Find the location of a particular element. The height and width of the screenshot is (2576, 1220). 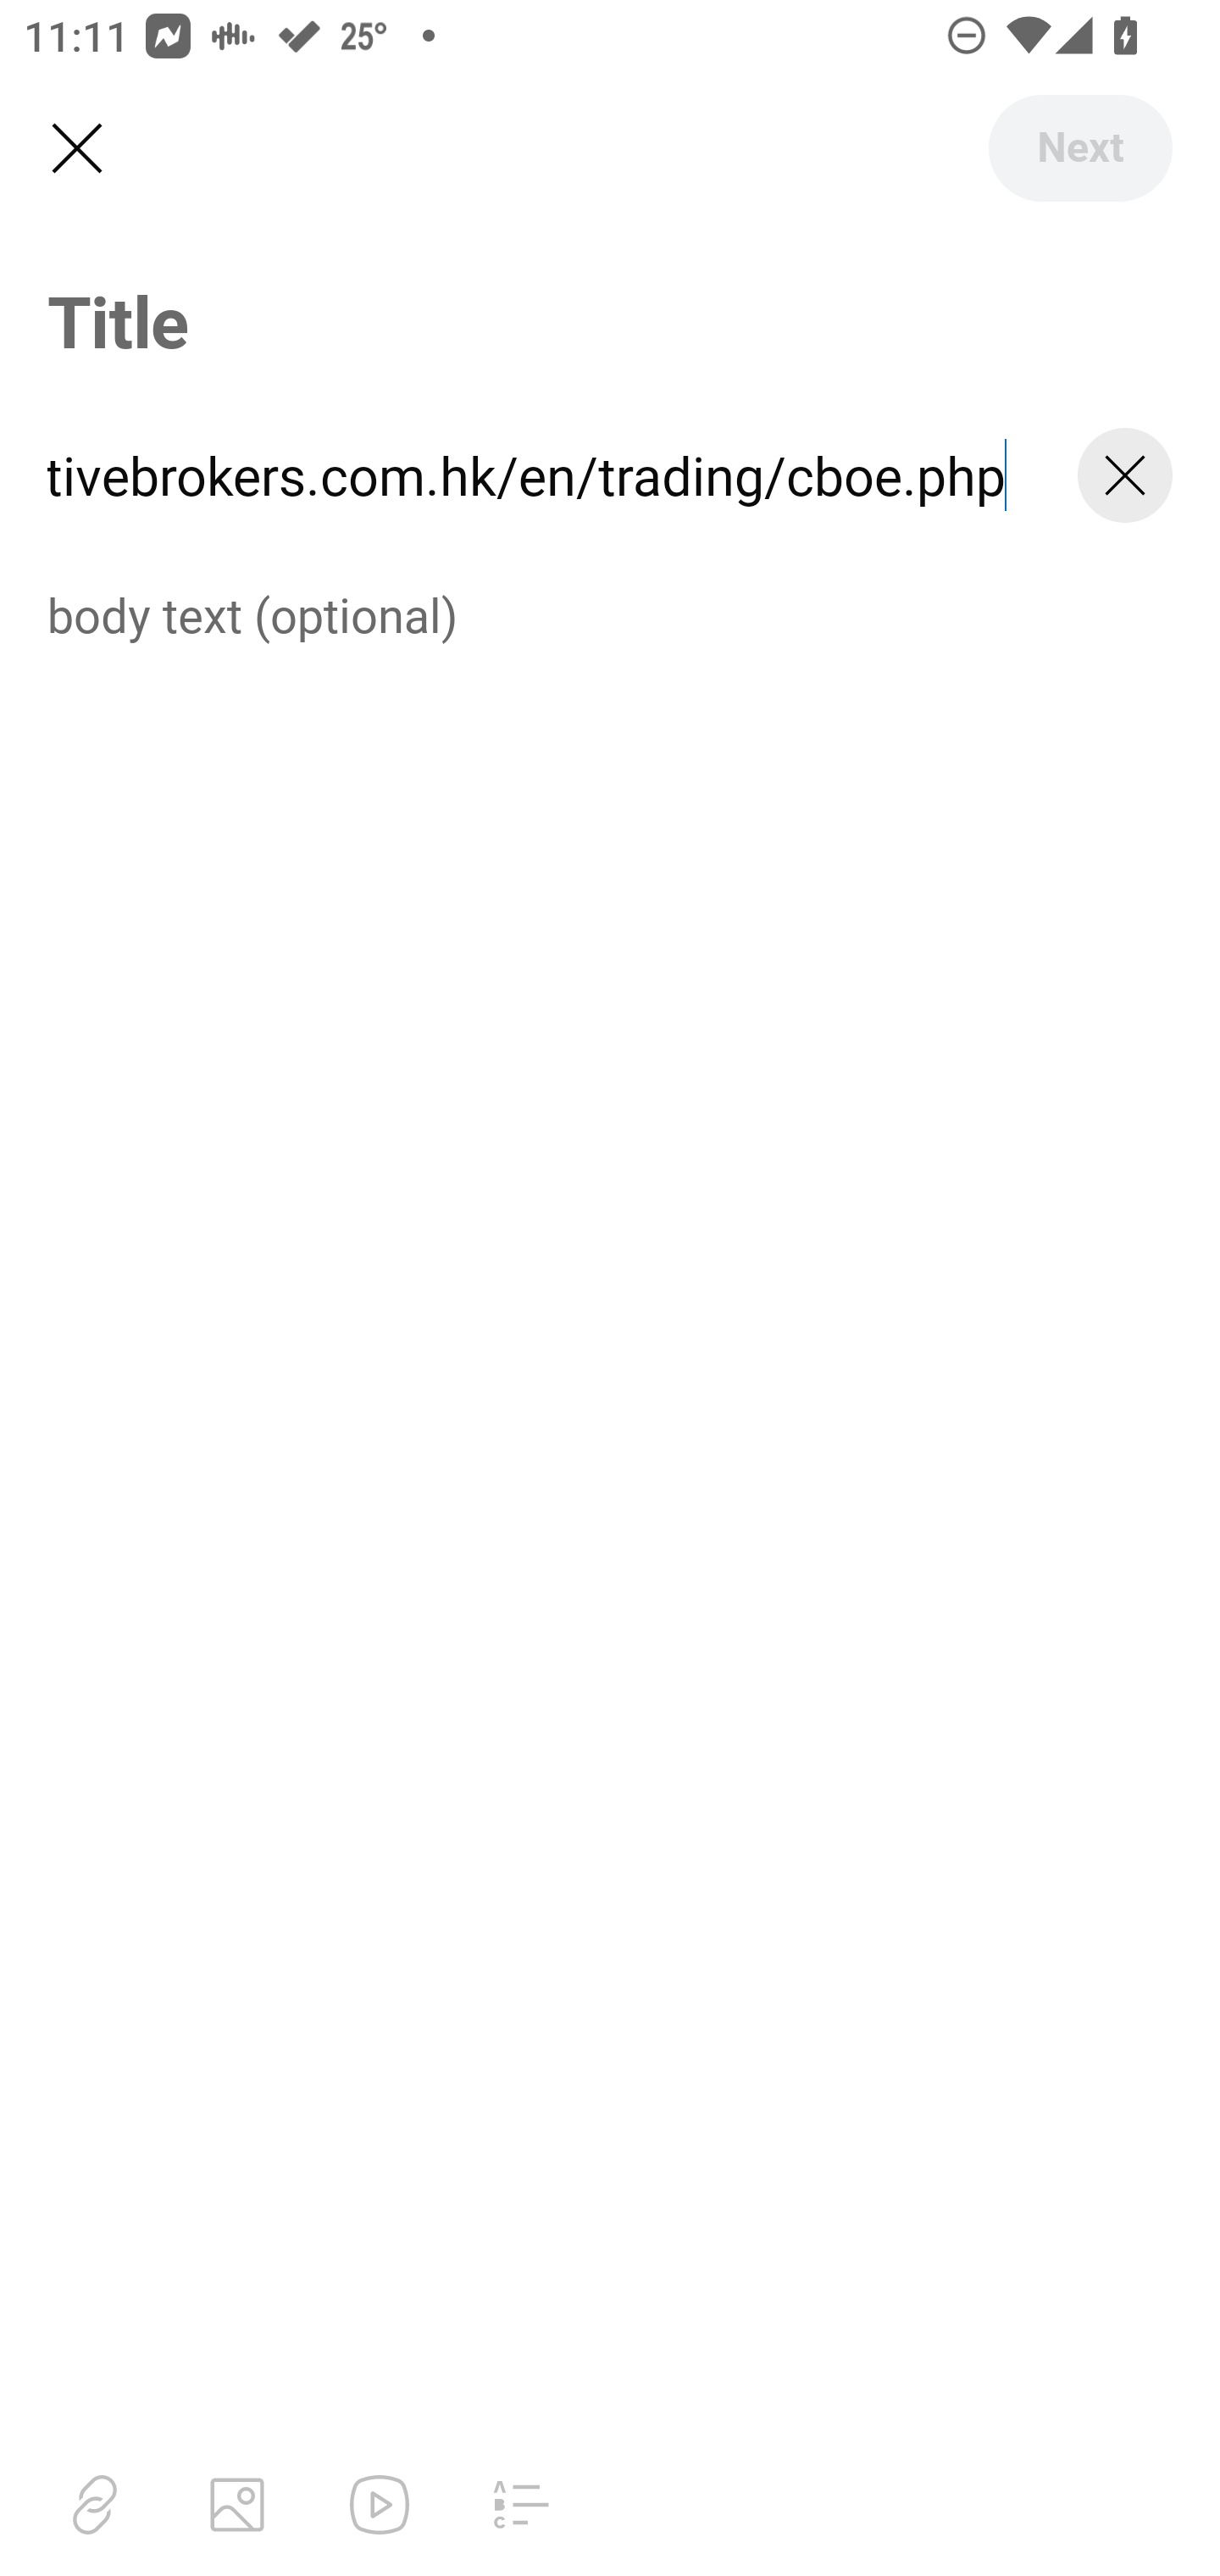

Remove link is located at coordinates (1124, 475).